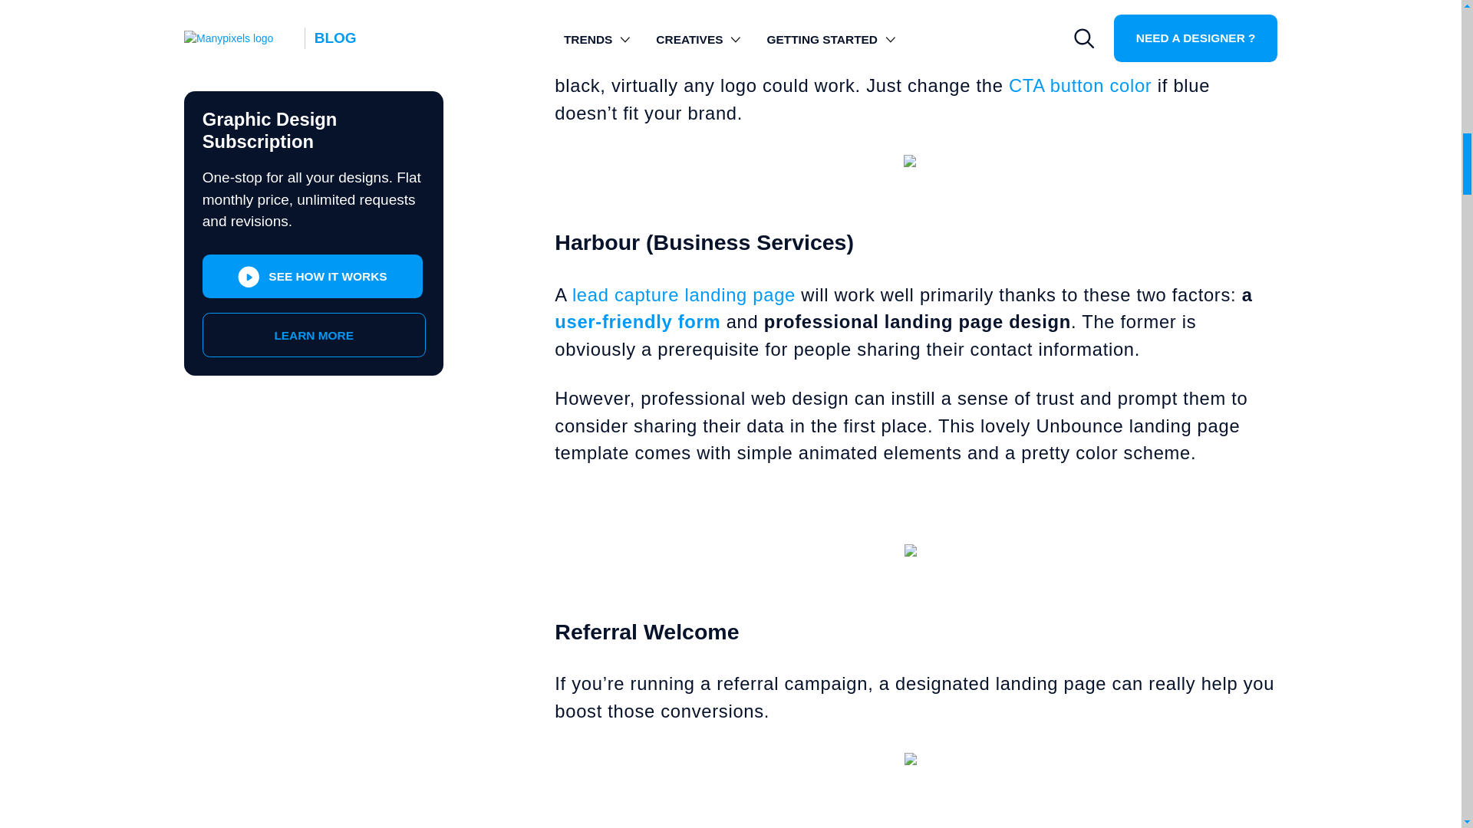 This screenshot has width=1473, height=828. What do you see at coordinates (684, 294) in the screenshot?
I see `lead capture landing page` at bounding box center [684, 294].